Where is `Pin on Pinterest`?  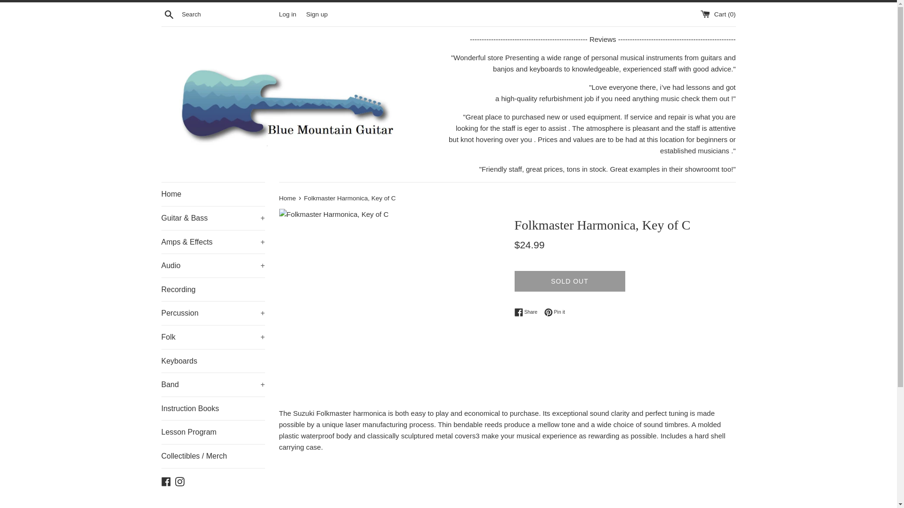 Pin on Pinterest is located at coordinates (555, 312).